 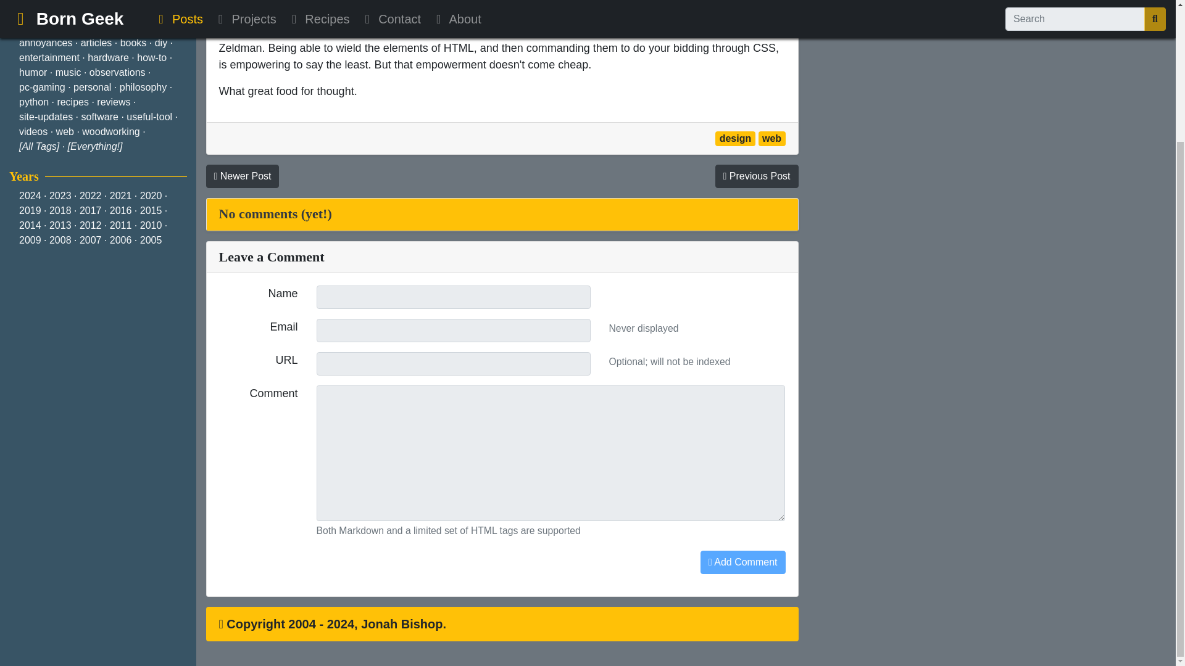 I want to click on philosophy, so click(x=143, y=87).